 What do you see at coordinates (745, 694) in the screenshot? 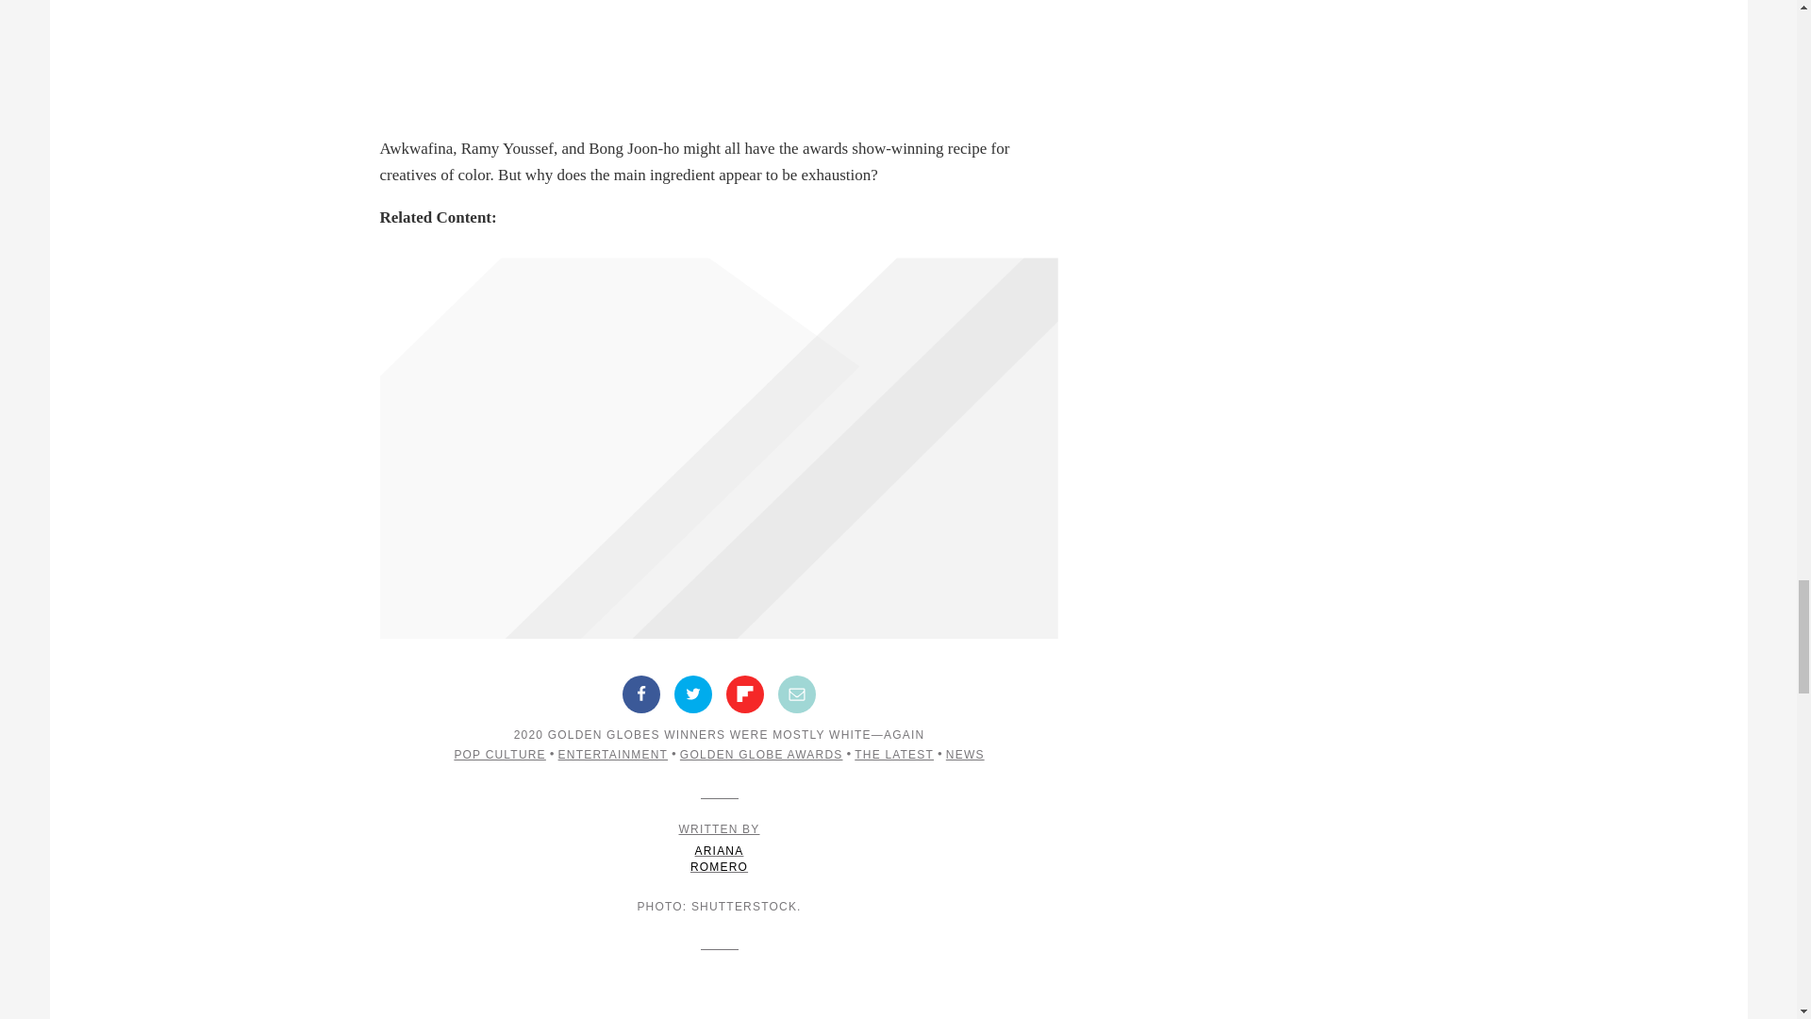
I see `Share on Flipboard` at bounding box center [745, 694].